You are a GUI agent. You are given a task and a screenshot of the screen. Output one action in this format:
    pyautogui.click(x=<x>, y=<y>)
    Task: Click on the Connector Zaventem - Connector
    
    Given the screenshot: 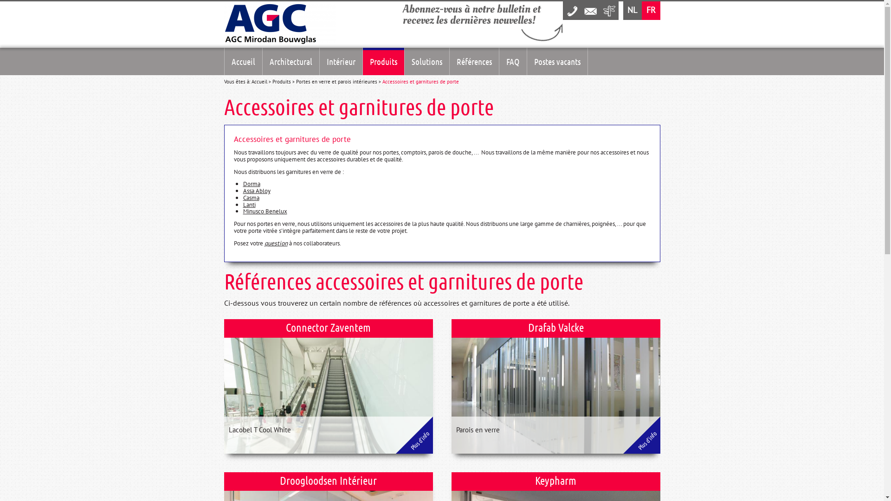 What is the action you would take?
    pyautogui.click(x=328, y=386)
    